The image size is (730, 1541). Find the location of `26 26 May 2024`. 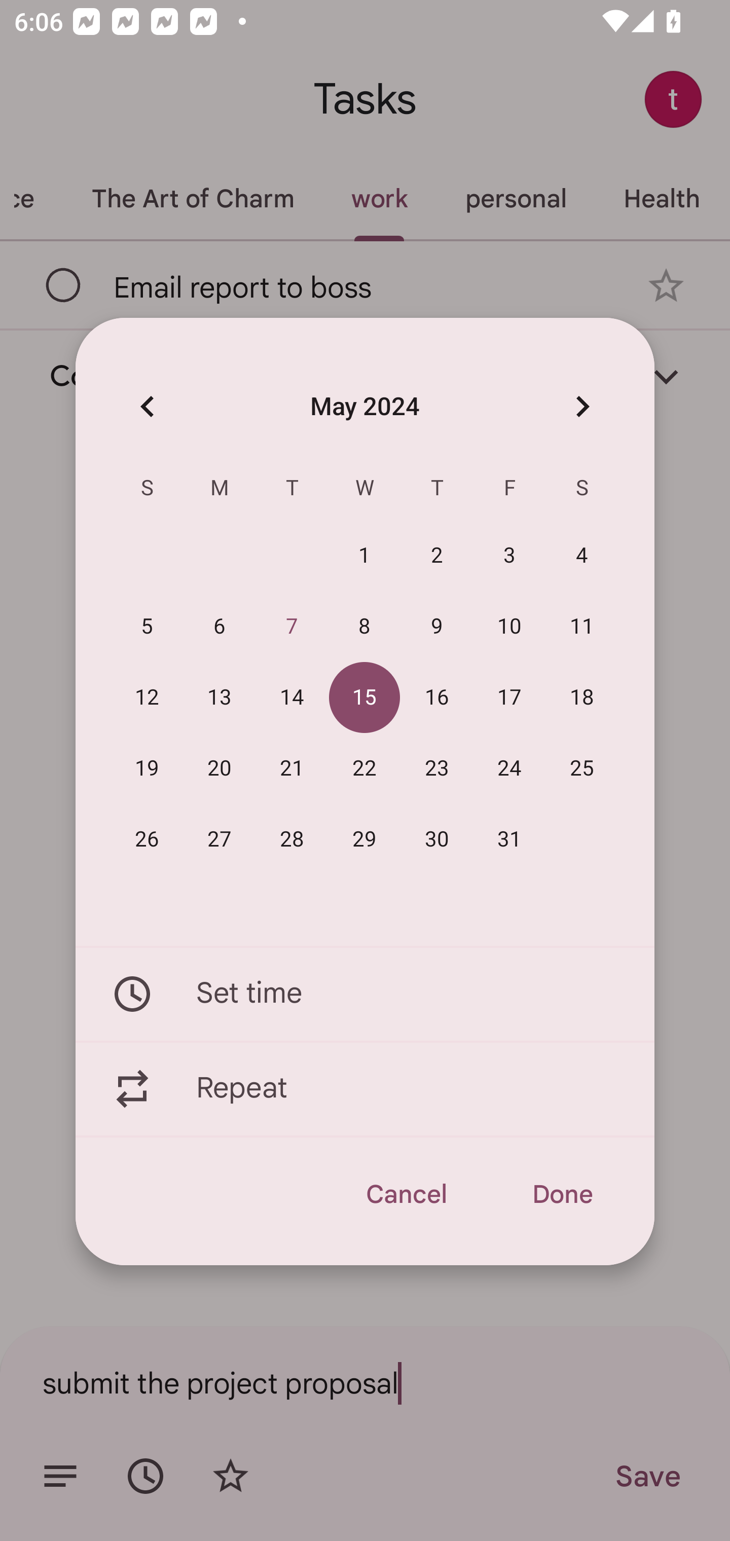

26 26 May 2024 is located at coordinates (147, 839).